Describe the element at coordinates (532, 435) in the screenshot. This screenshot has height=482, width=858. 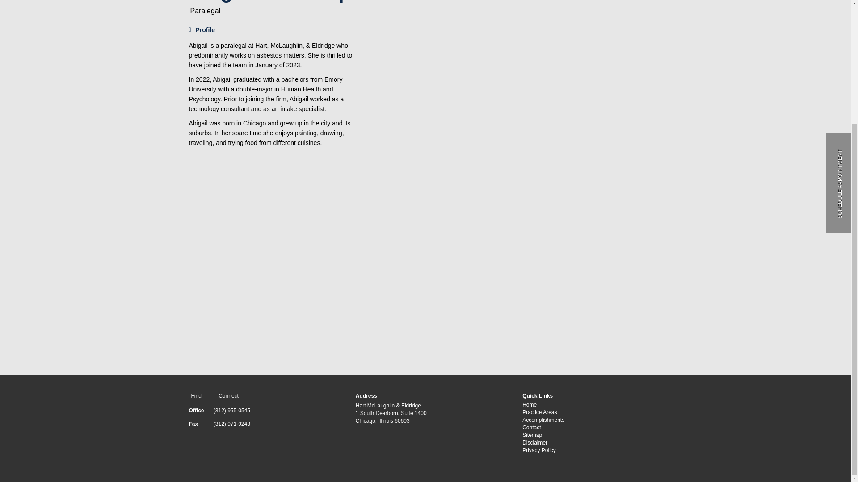
I see `Sitemap` at that location.